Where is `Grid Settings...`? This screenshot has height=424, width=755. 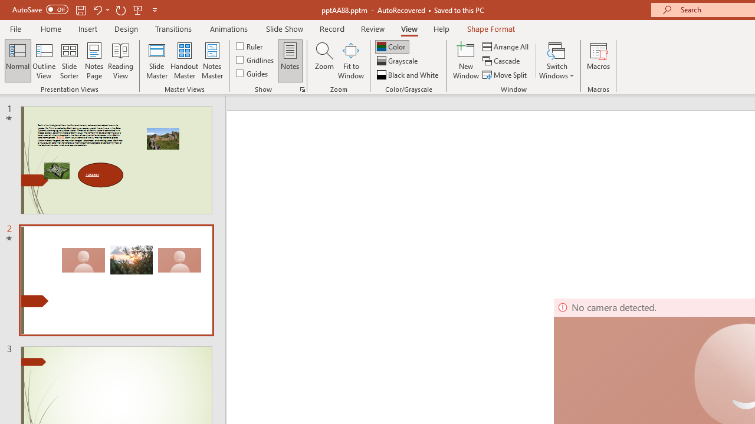
Grid Settings... is located at coordinates (302, 90).